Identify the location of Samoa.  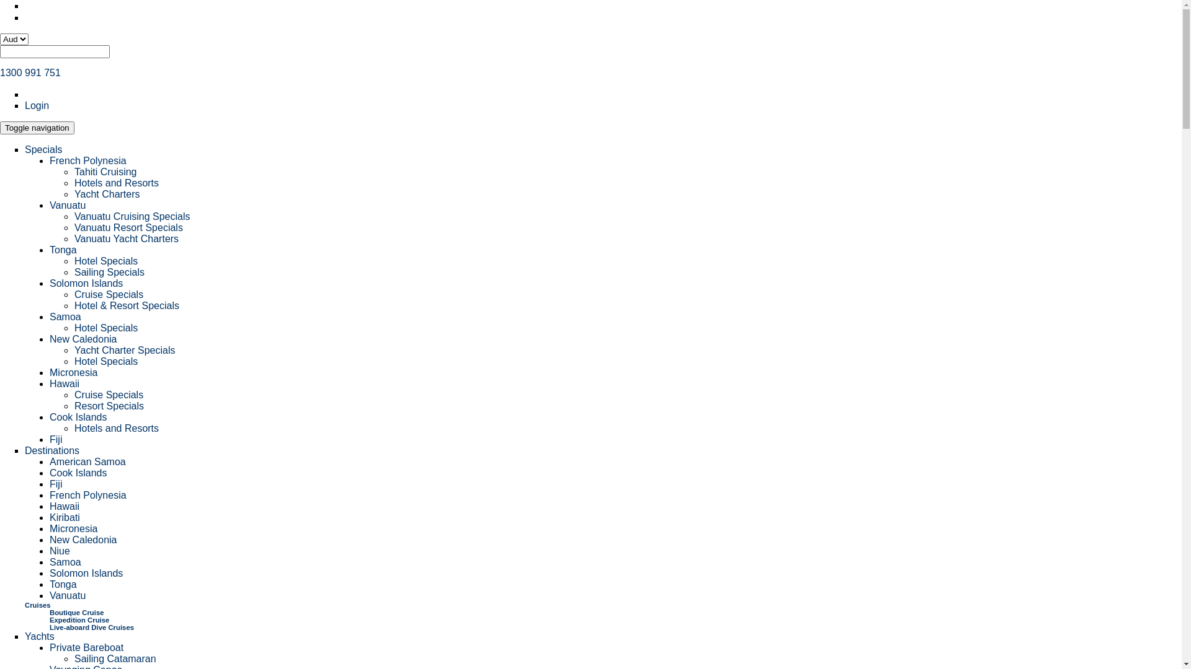
(66, 562).